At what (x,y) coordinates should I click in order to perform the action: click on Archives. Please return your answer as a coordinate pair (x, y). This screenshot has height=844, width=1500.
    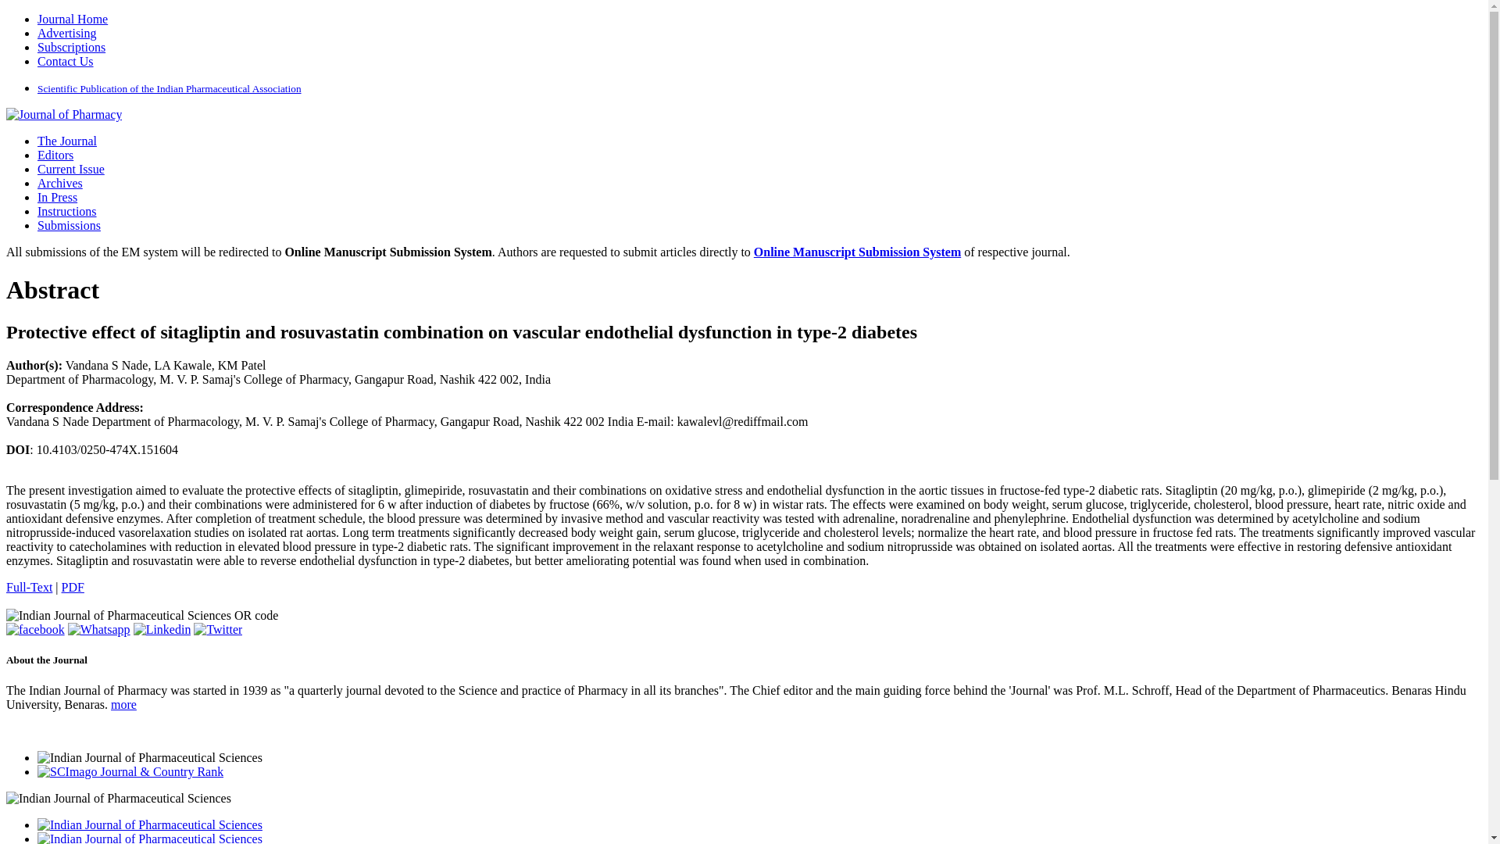
    Looking at the image, I should click on (59, 183).